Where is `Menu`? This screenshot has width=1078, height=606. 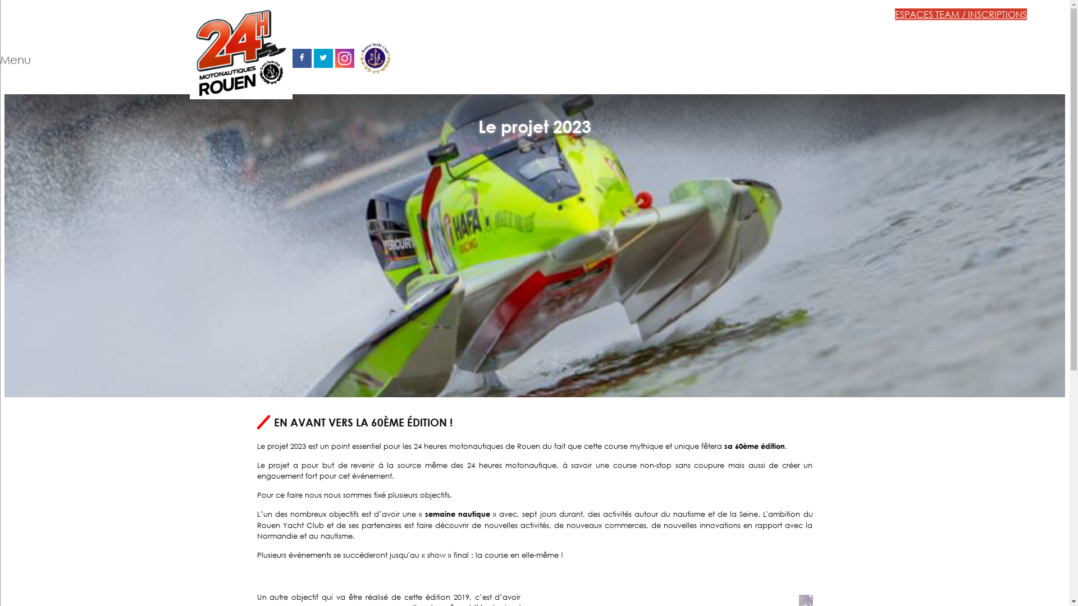
Menu is located at coordinates (16, 59).